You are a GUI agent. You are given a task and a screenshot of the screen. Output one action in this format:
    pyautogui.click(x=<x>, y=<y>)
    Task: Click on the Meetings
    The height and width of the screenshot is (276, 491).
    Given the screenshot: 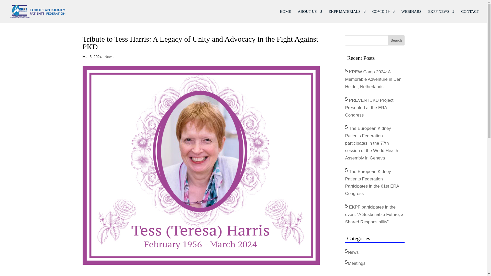 What is the action you would take?
    pyautogui.click(x=356, y=263)
    